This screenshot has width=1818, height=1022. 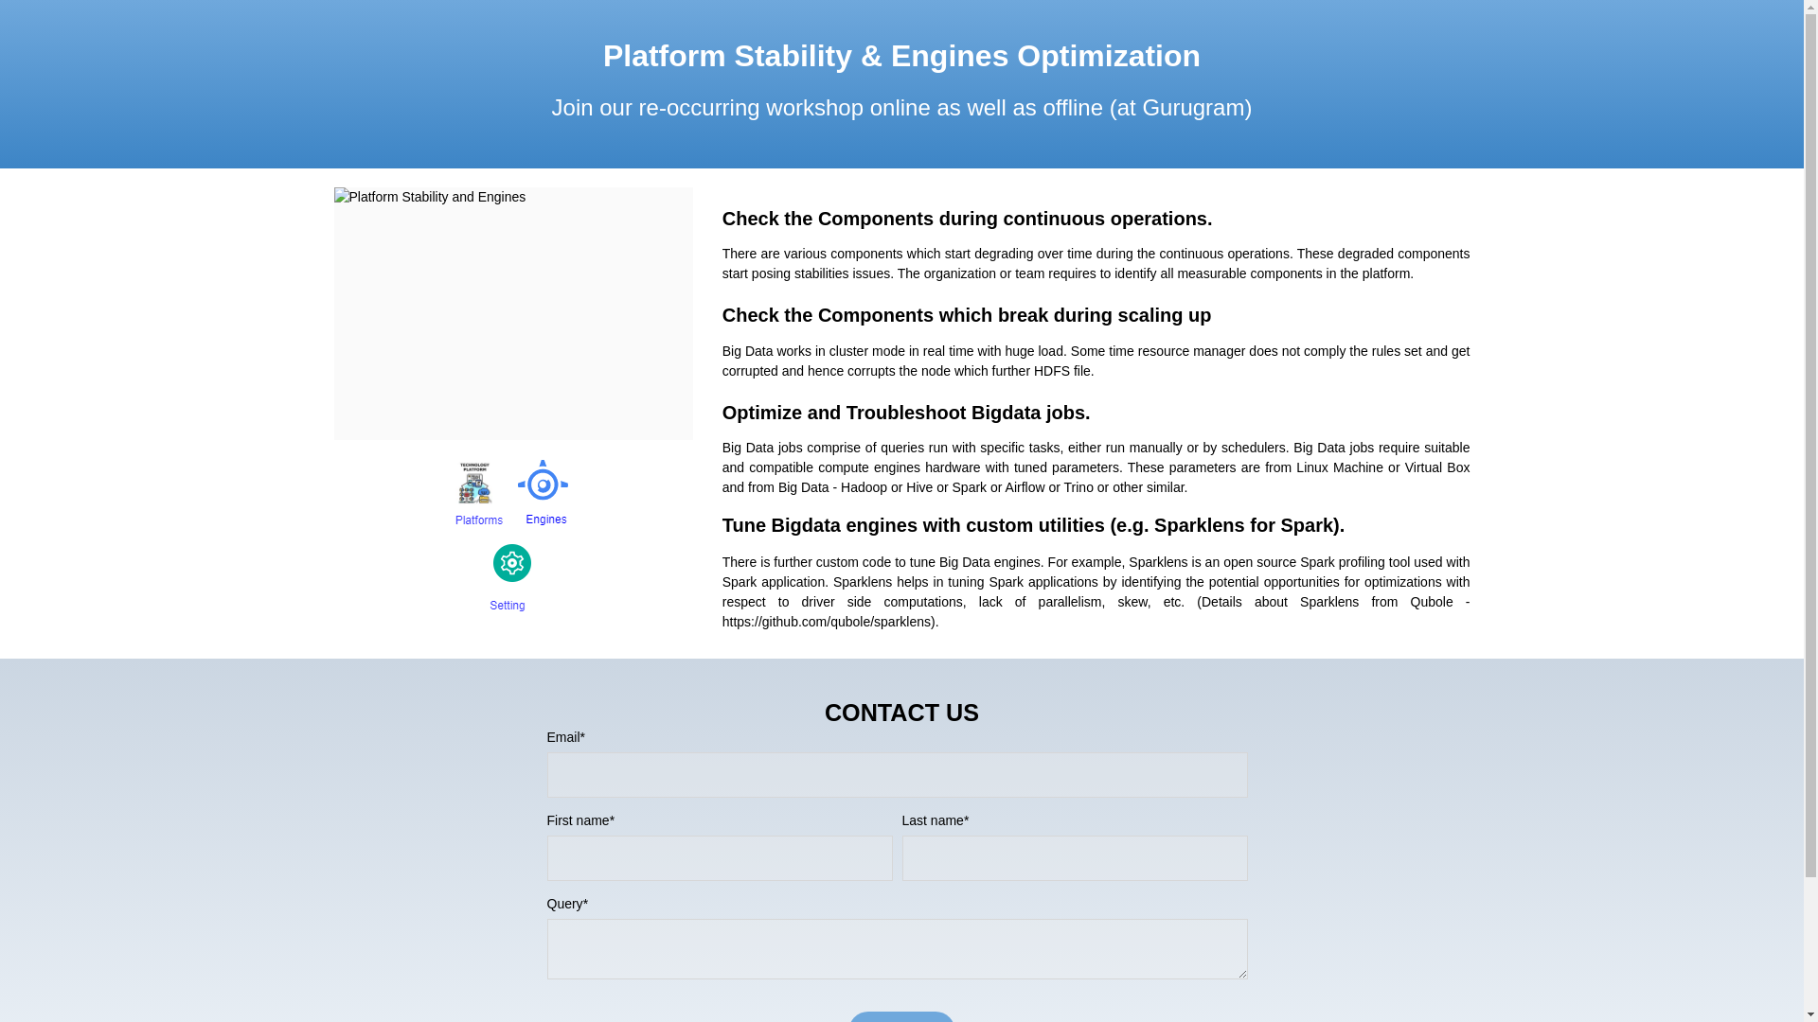 What do you see at coordinates (512, 313) in the screenshot?
I see `Platform Stability and Engines` at bounding box center [512, 313].